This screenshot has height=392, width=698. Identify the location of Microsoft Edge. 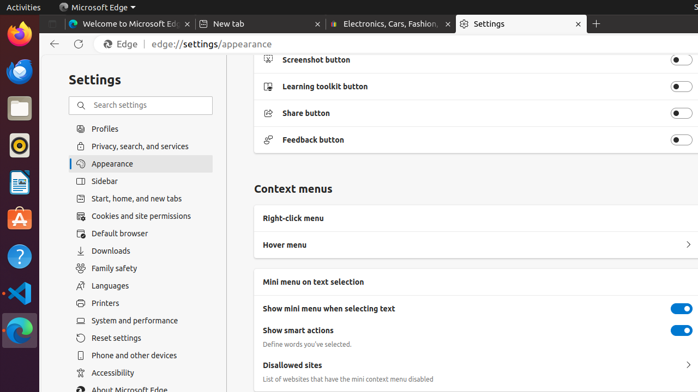
(20, 330).